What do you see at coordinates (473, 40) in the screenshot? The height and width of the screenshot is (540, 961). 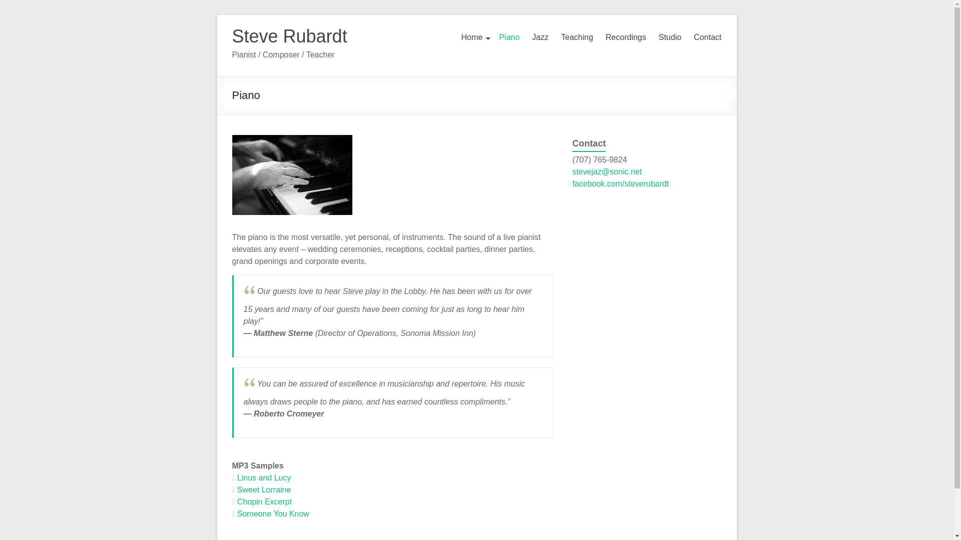 I see `Home` at bounding box center [473, 40].